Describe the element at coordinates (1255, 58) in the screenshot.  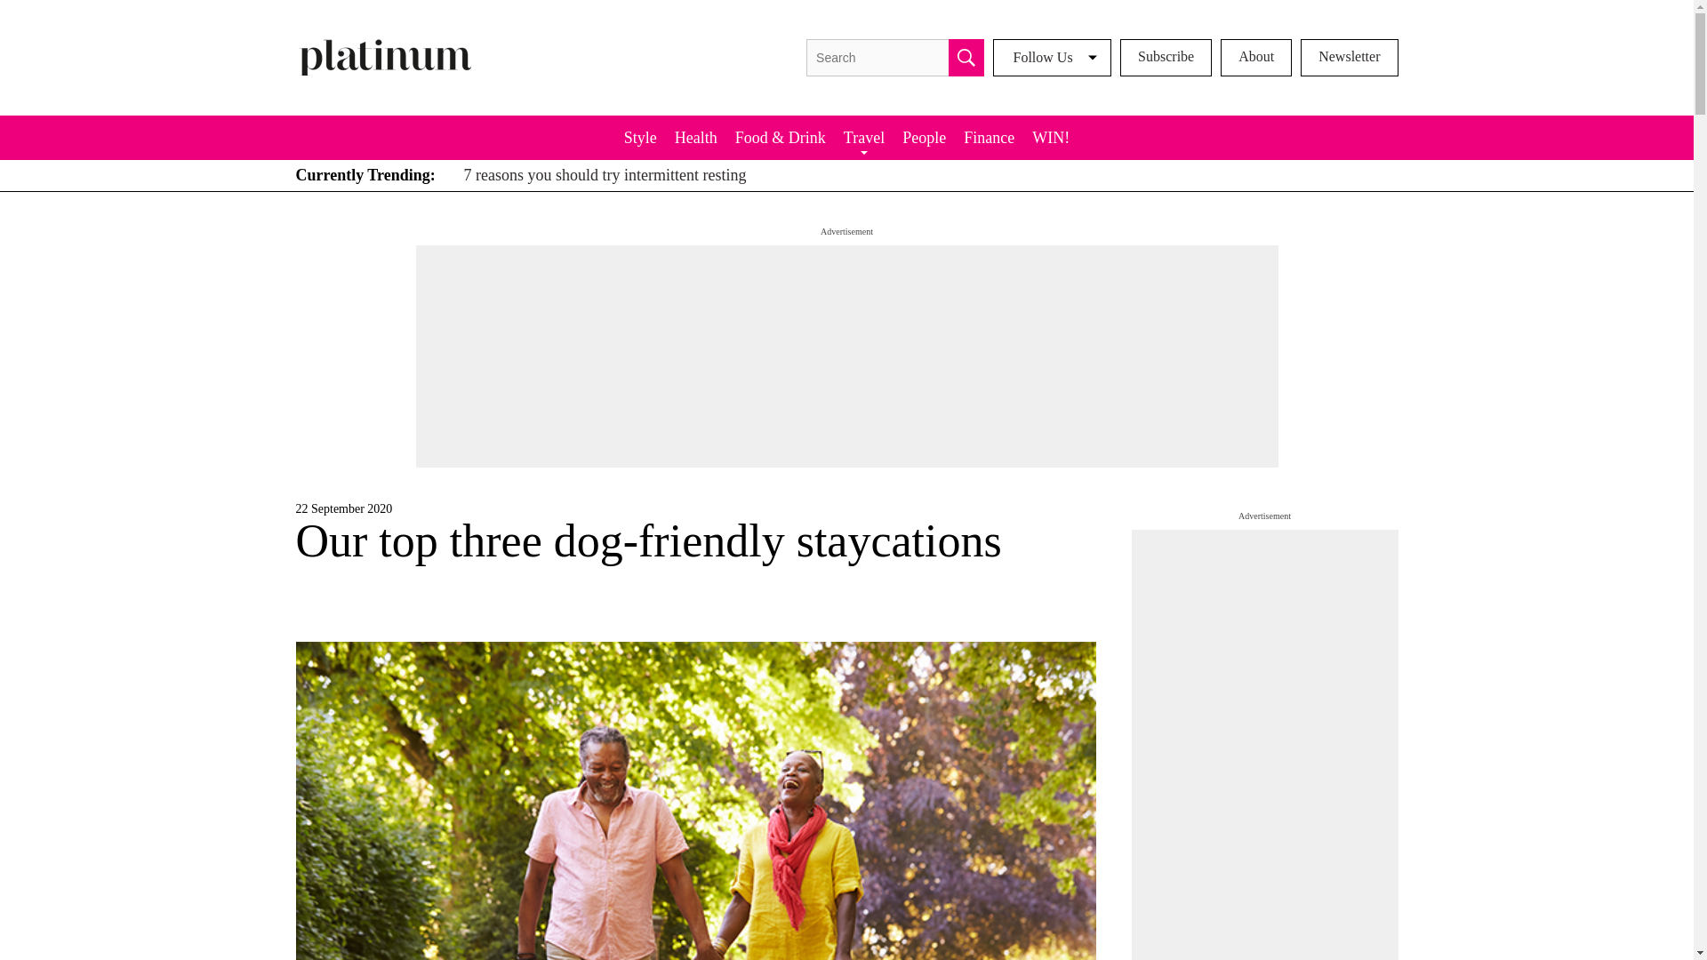
I see `About` at that location.